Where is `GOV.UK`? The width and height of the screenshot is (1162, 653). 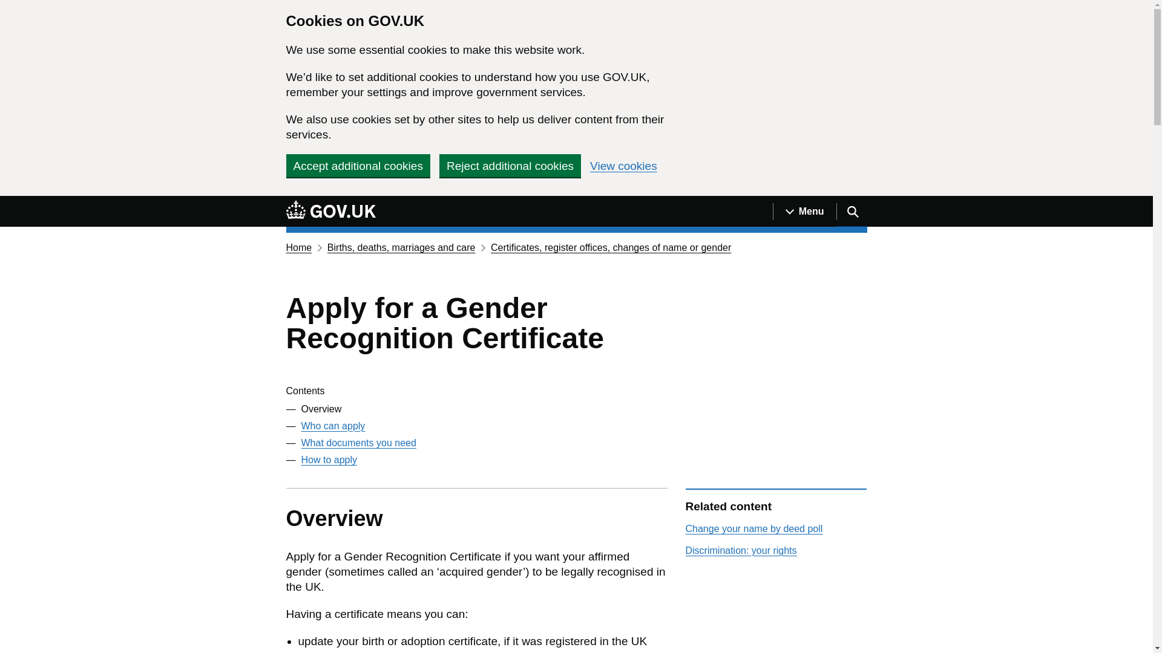
GOV.UK is located at coordinates (330, 209).